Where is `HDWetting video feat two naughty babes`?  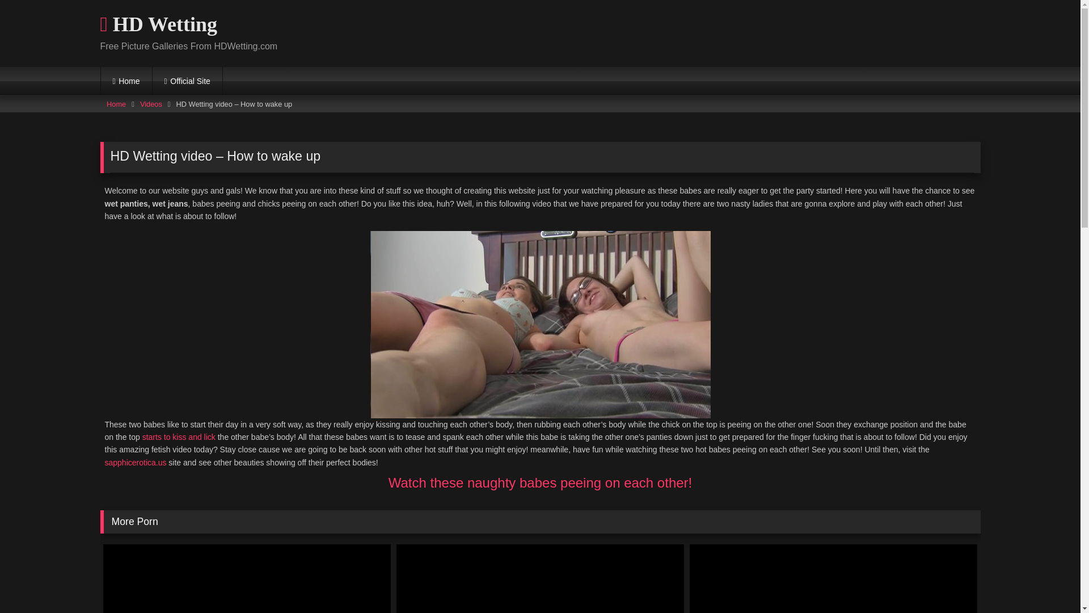
HDWetting video feat two naughty babes is located at coordinates (247, 579).